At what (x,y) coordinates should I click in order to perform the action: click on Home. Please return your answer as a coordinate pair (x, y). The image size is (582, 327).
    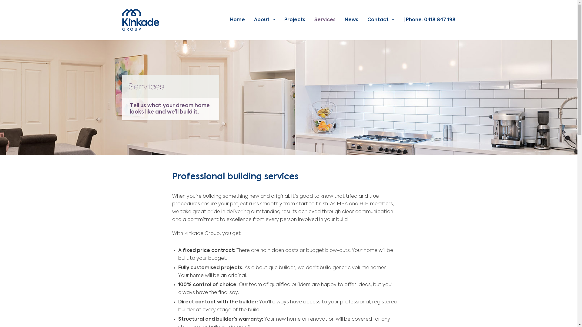
    Looking at the image, I should click on (237, 20).